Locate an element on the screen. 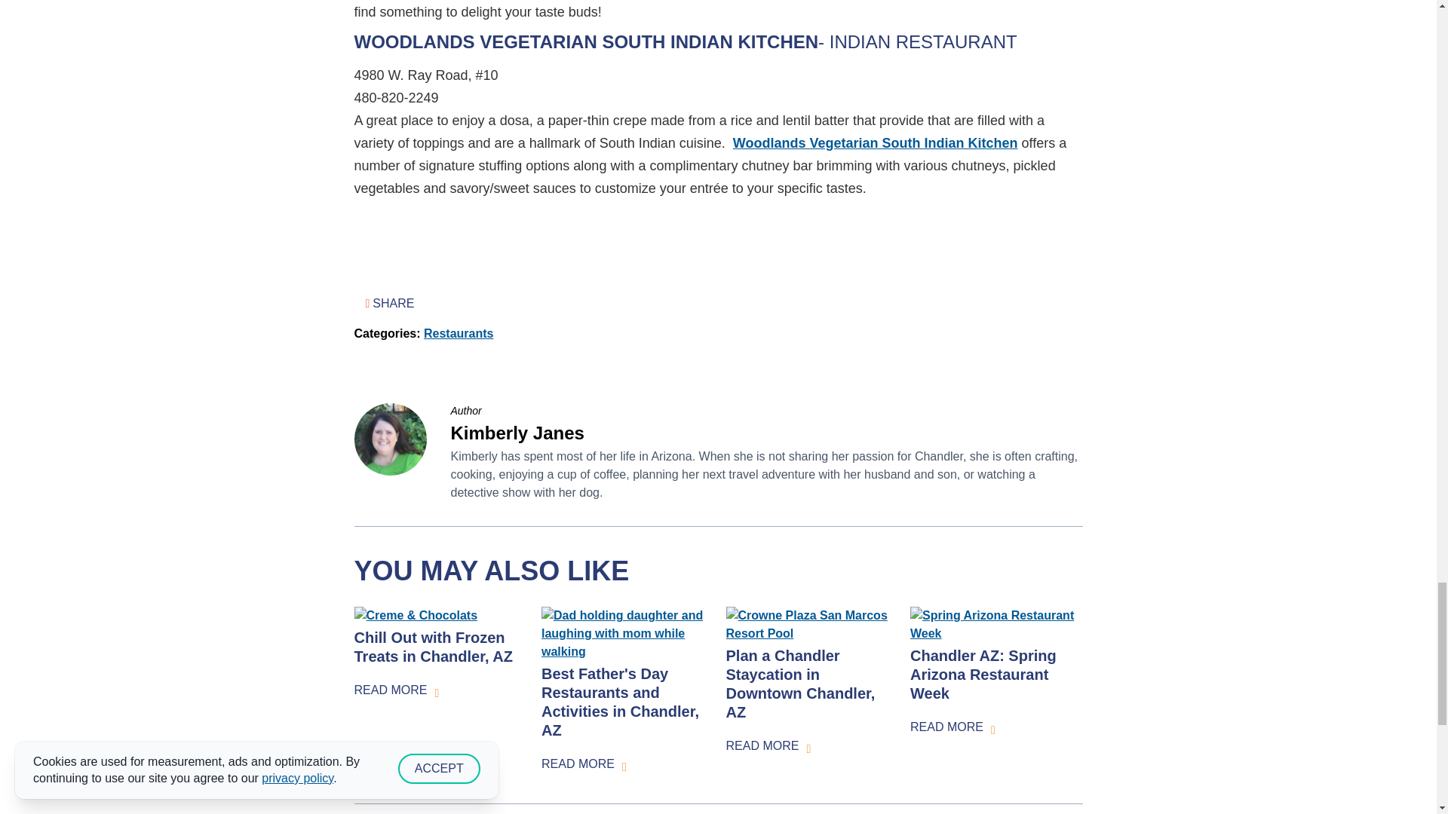  Woodlands Vegetarian South Indian Kitchen in Chandler, AZ is located at coordinates (875, 143).